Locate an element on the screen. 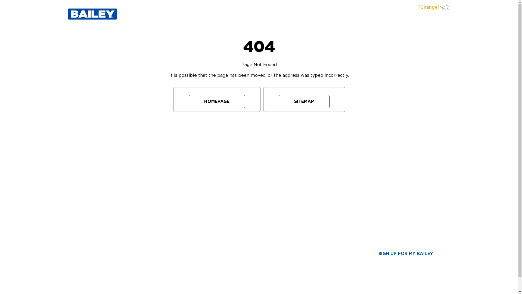 This screenshot has width=522, height=294. SUPPORT is located at coordinates (173, 206).